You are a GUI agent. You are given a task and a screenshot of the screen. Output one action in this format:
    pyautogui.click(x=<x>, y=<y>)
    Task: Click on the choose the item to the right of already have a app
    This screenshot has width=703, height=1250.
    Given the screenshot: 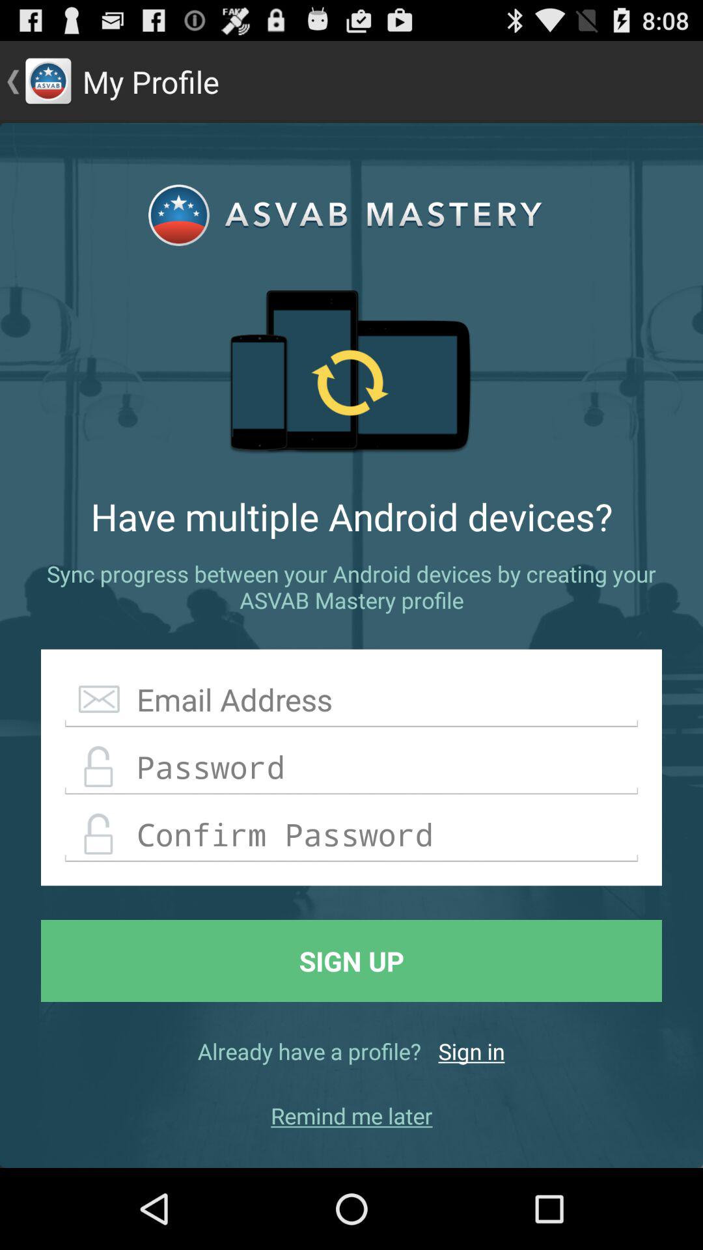 What is the action you would take?
    pyautogui.click(x=471, y=1051)
    